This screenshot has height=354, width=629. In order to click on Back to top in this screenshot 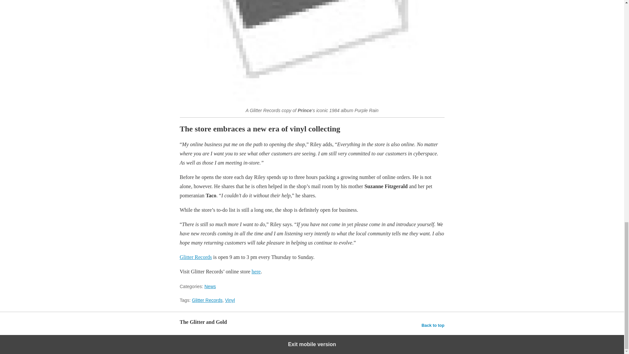, I will do `click(433, 325)`.